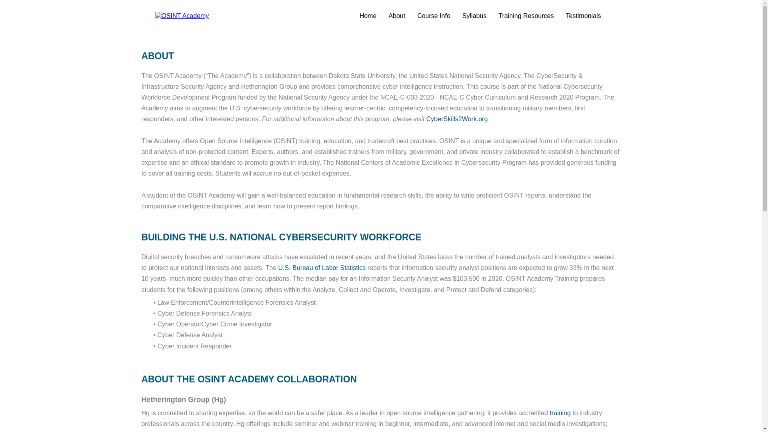  What do you see at coordinates (583, 16) in the screenshot?
I see `Testimonials` at bounding box center [583, 16].